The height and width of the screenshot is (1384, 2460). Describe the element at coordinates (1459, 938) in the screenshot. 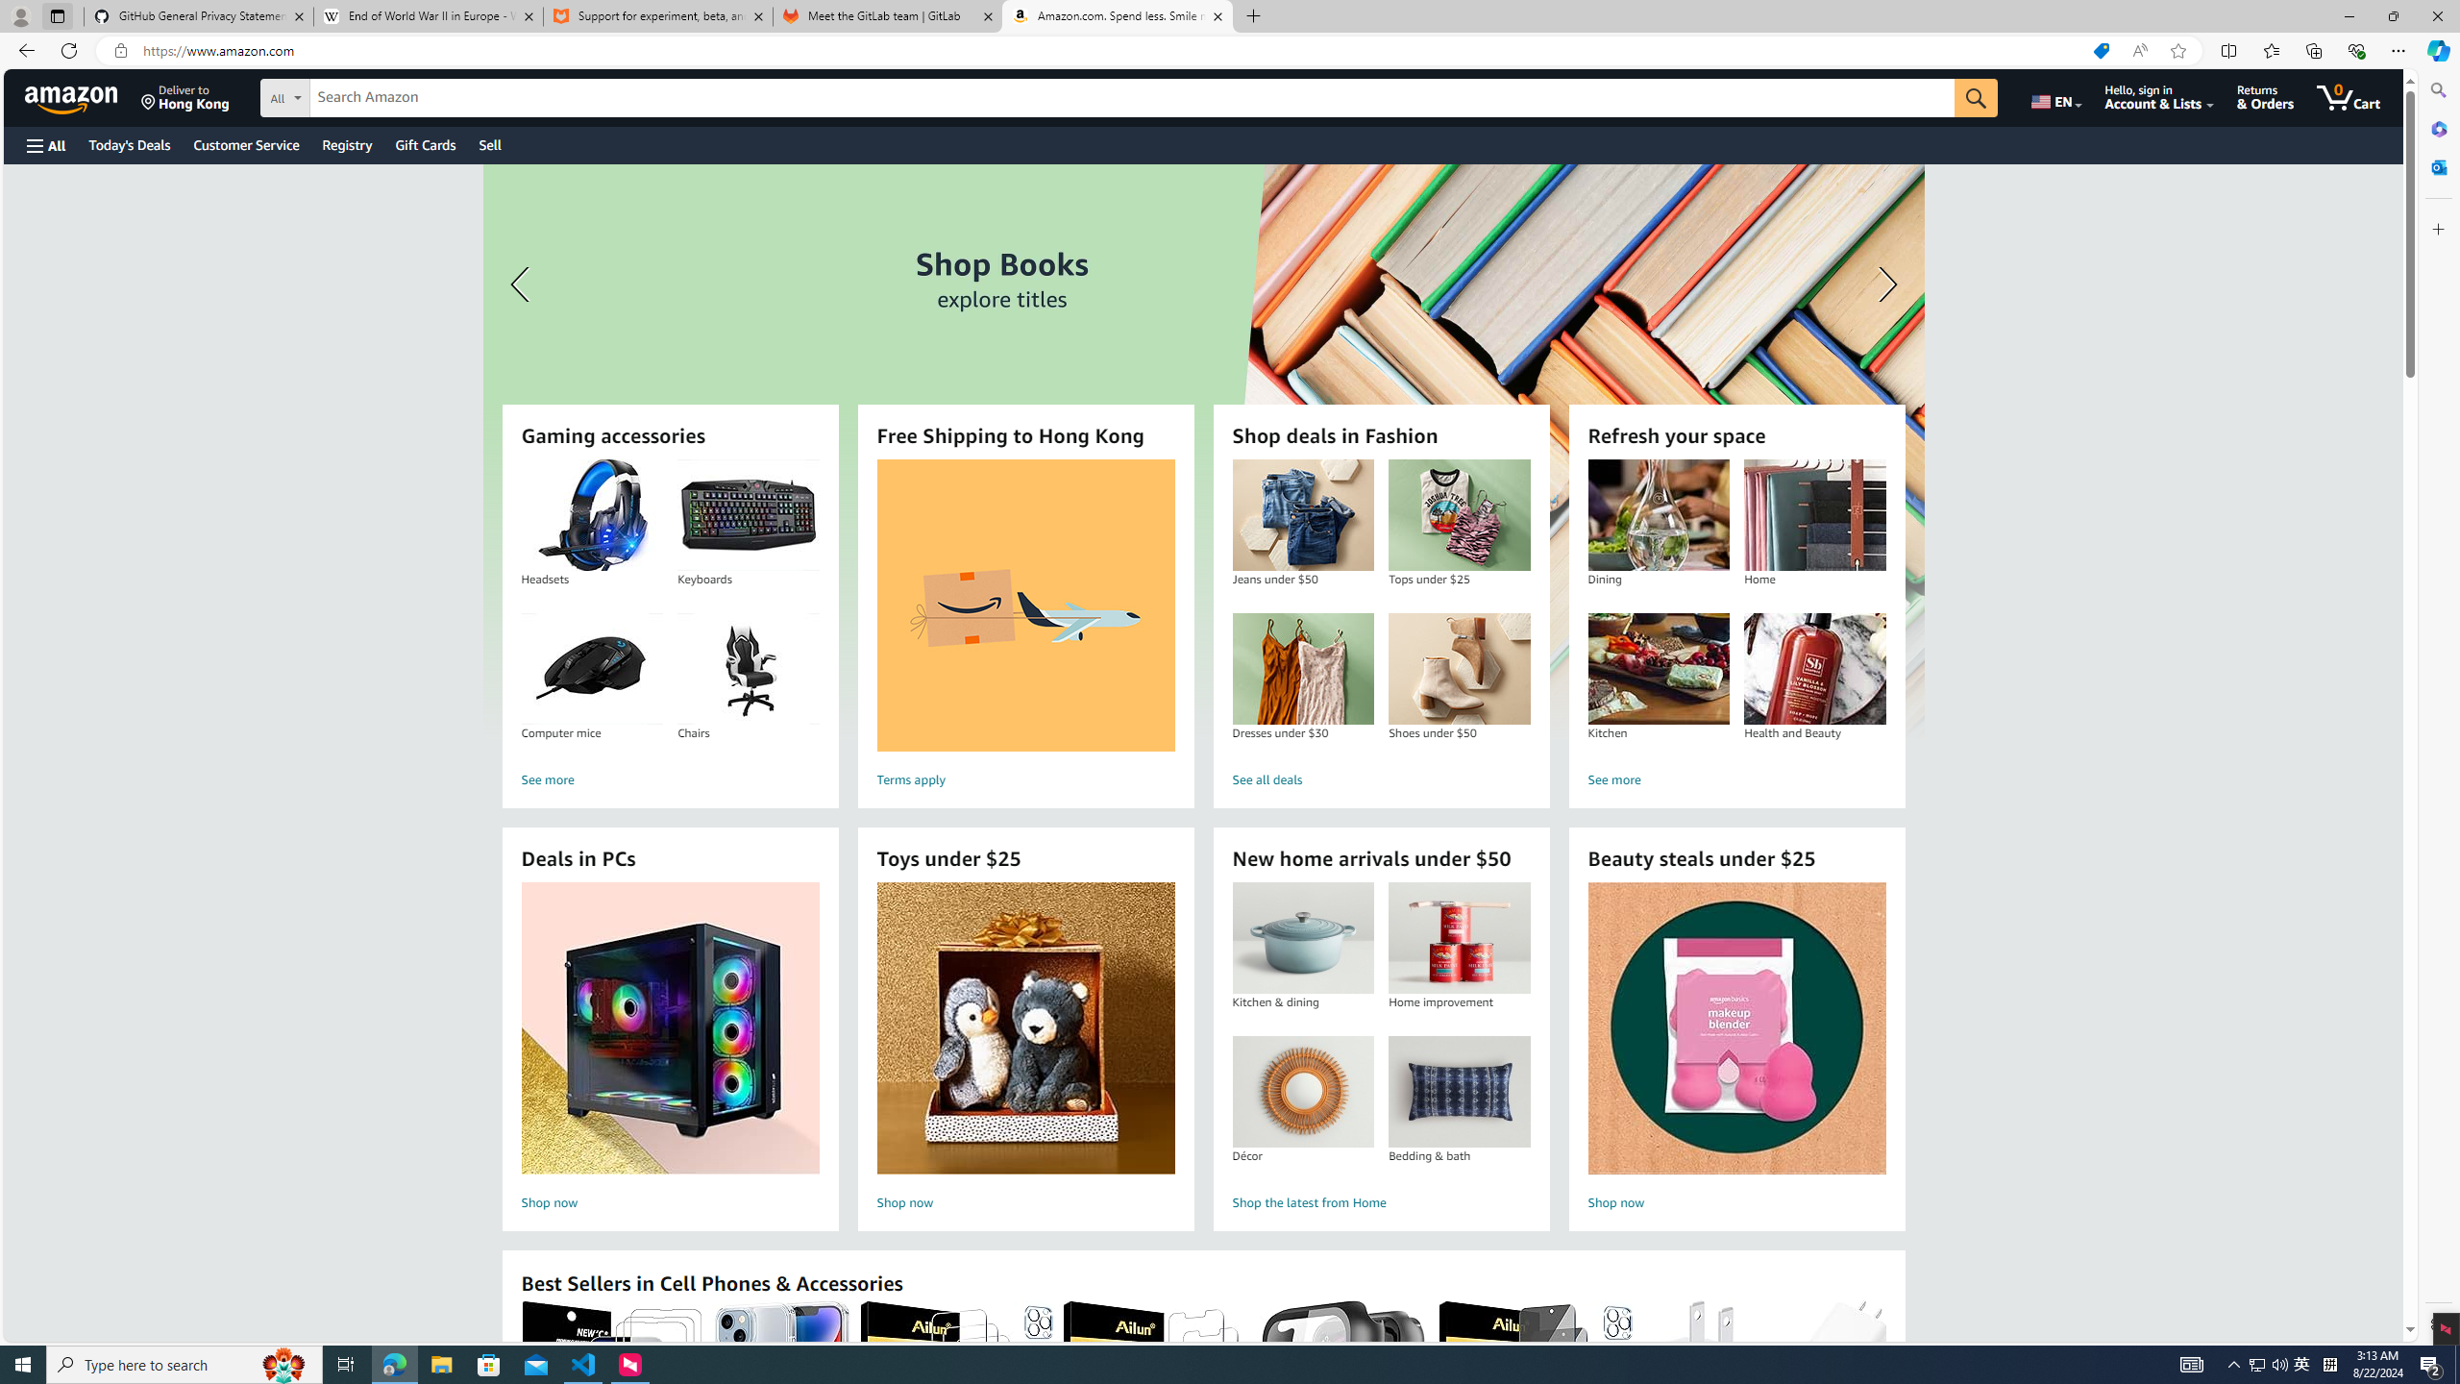

I see `Home improvement` at that location.